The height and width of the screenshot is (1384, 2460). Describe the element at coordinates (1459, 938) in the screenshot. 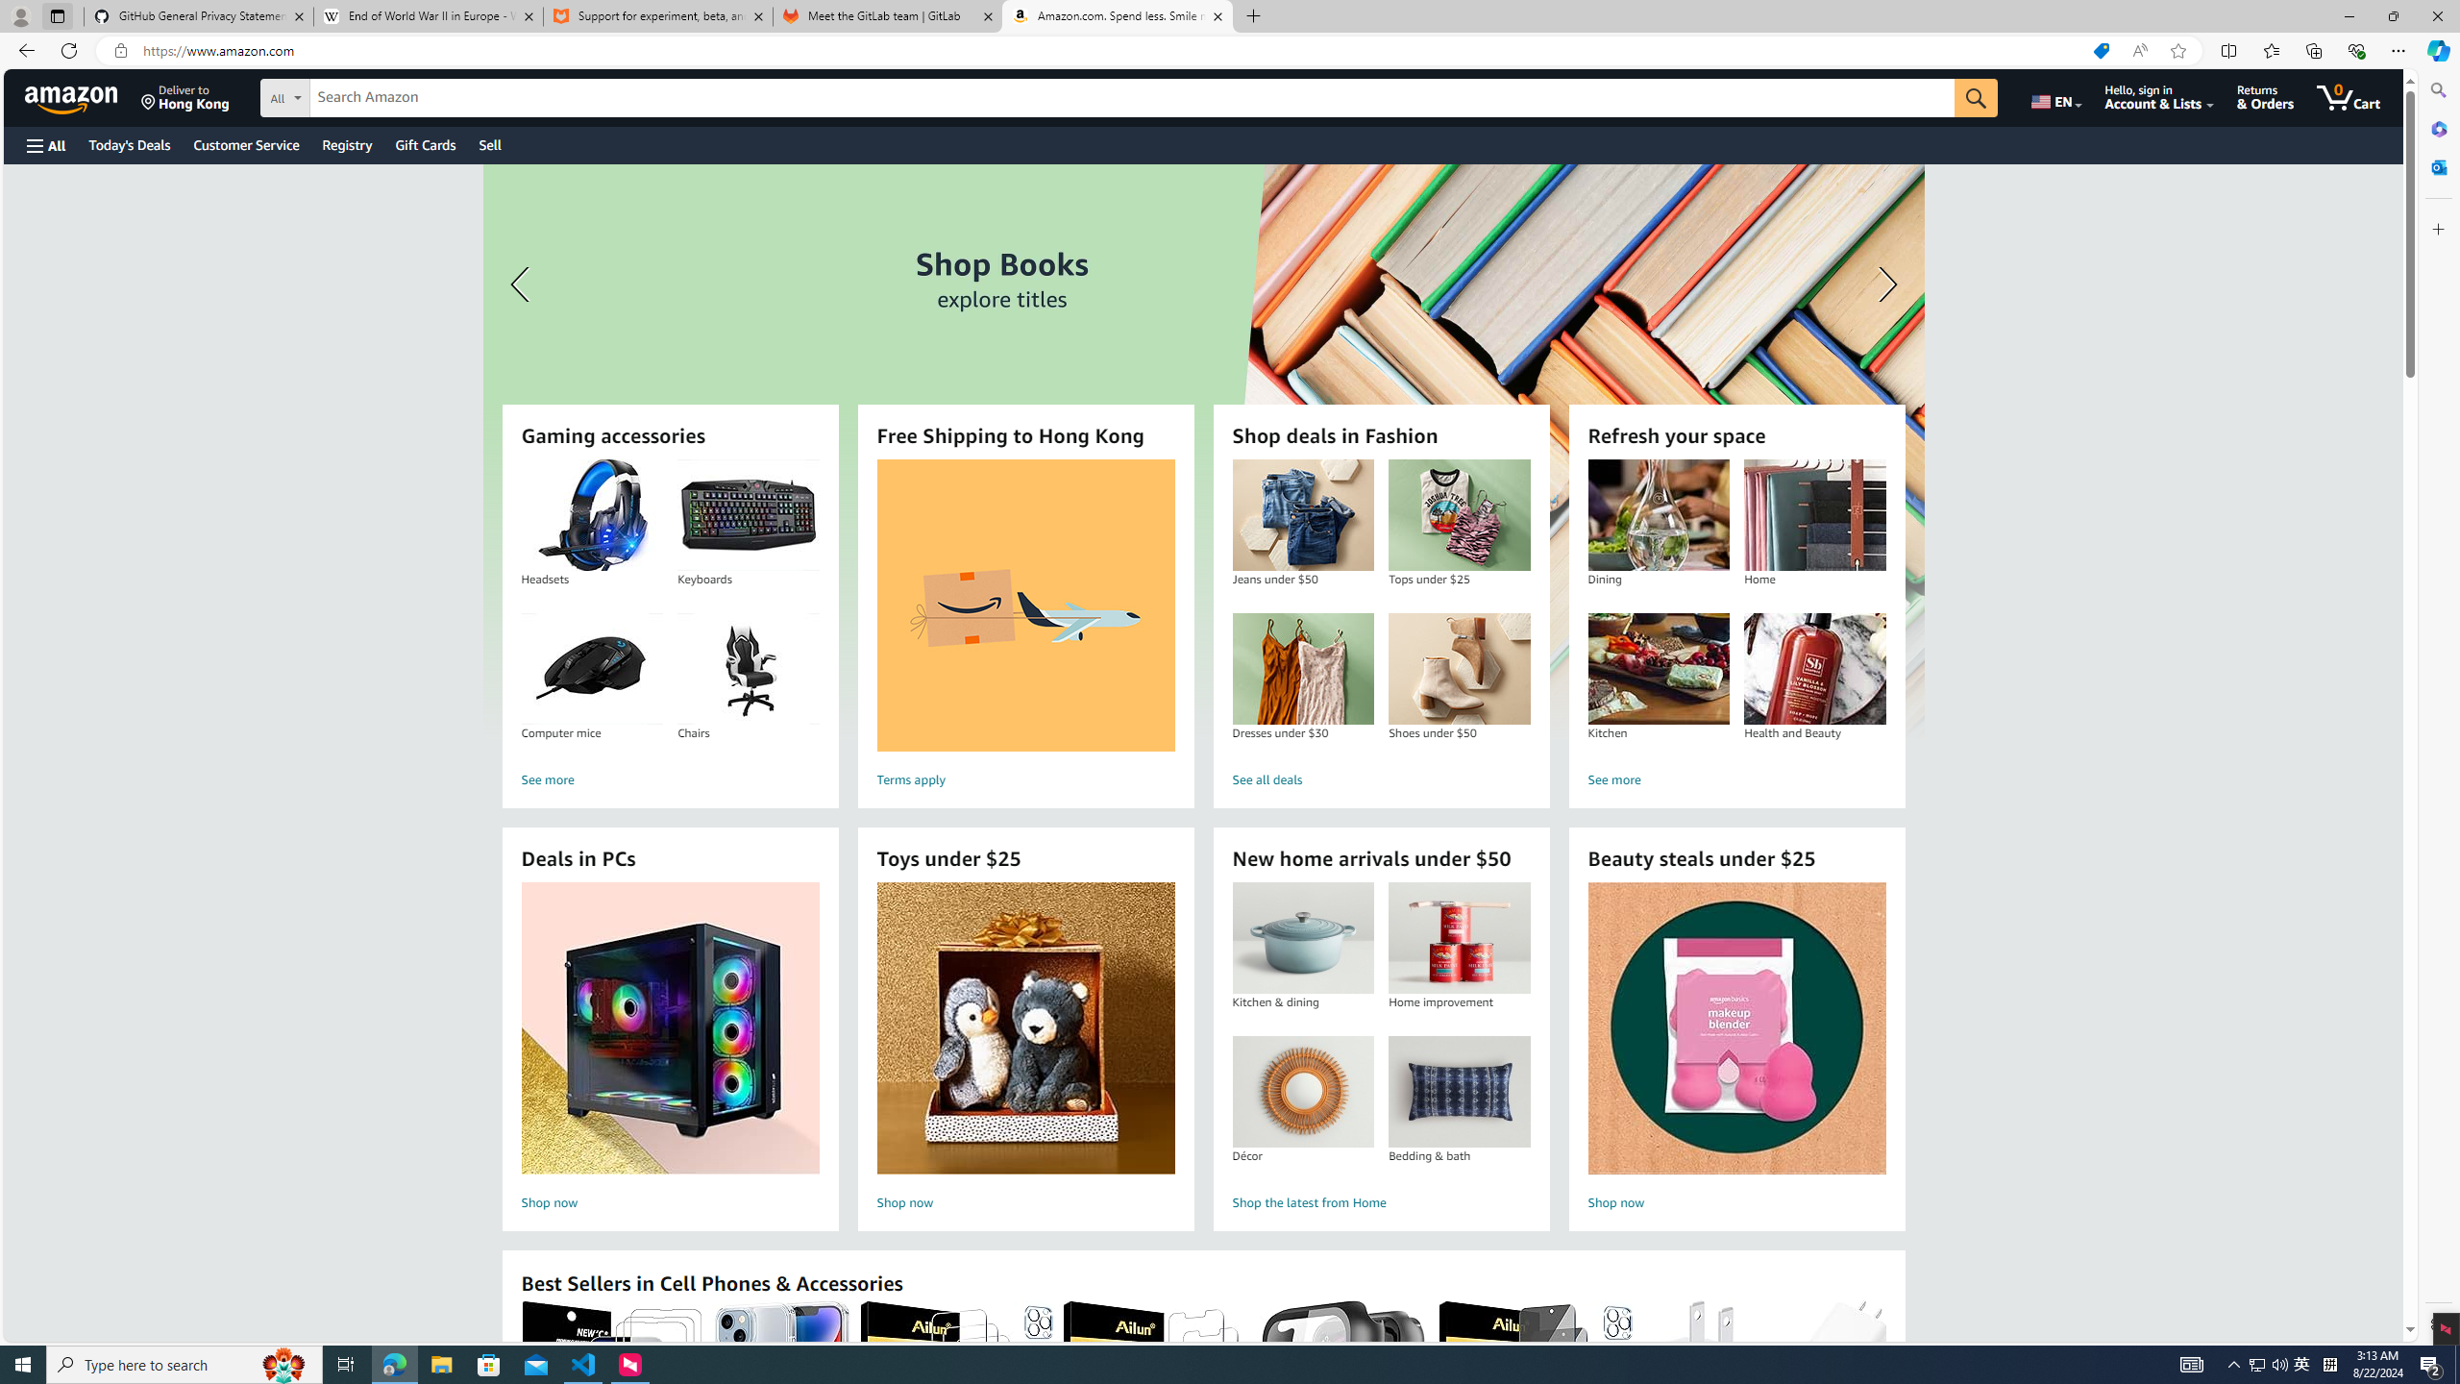

I see `Home improvement` at that location.